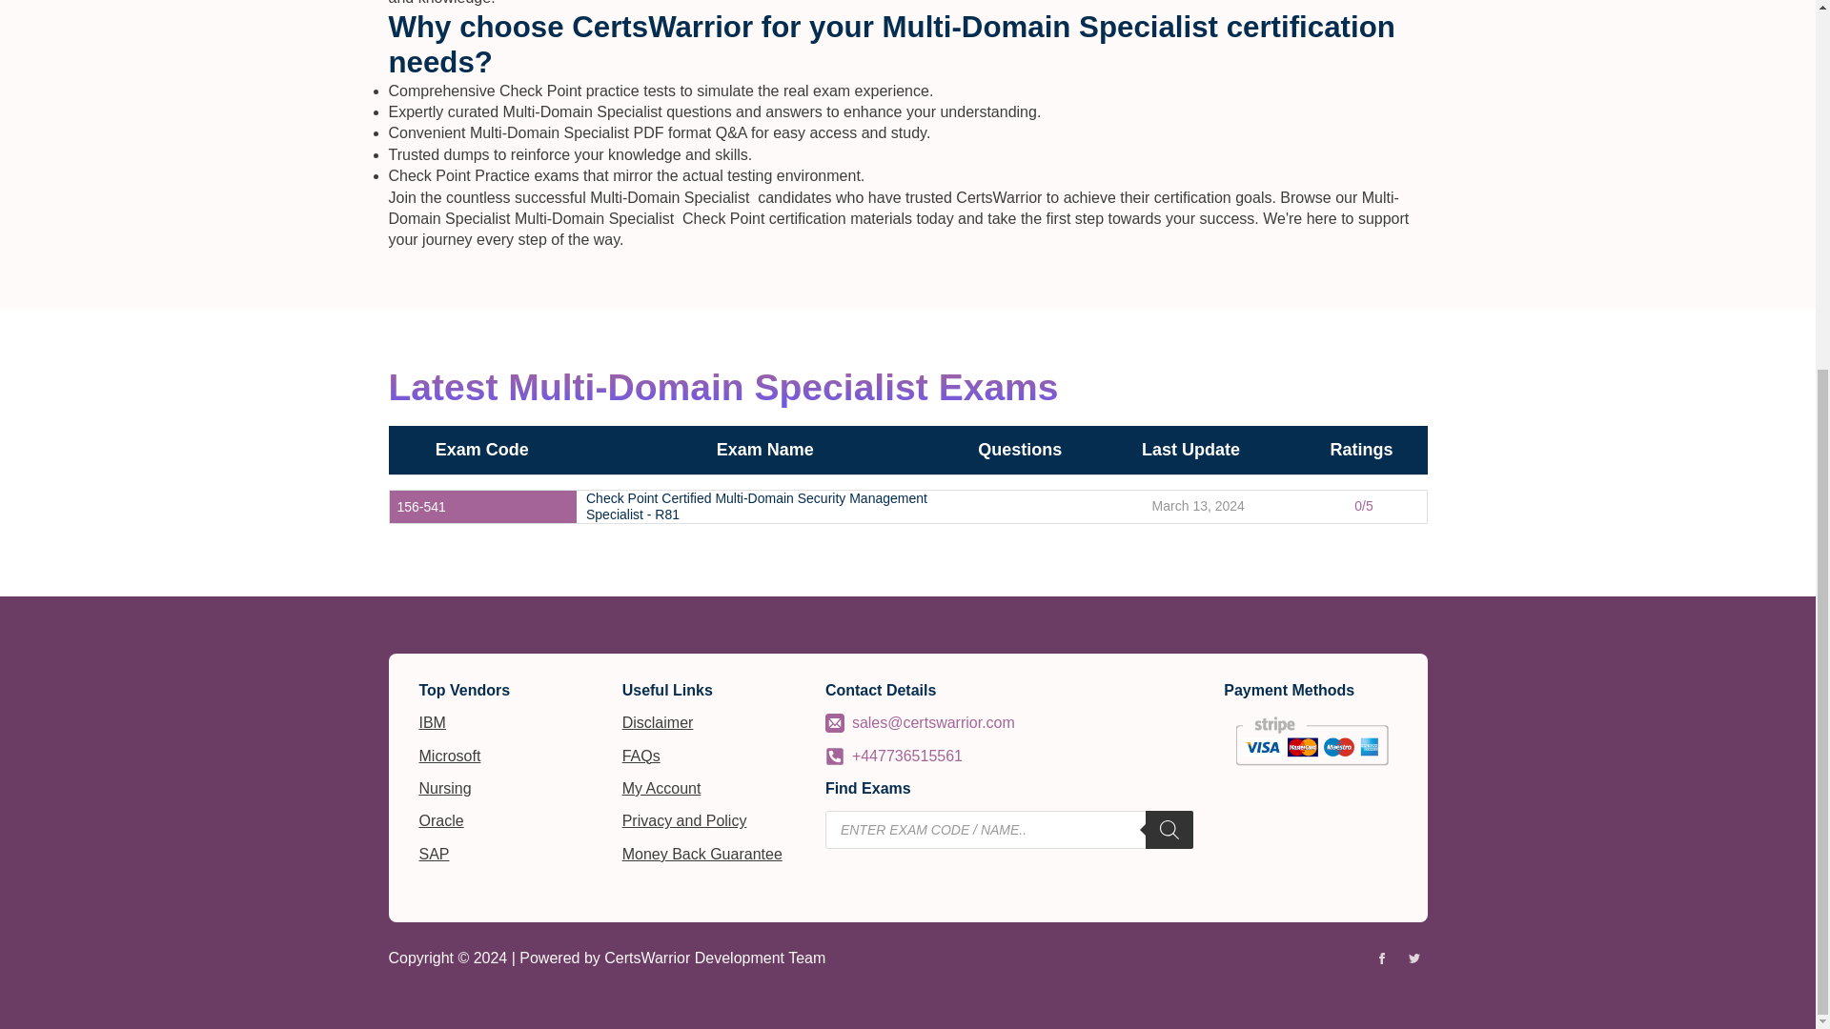 This screenshot has width=1830, height=1029. I want to click on 156-541, so click(420, 507).